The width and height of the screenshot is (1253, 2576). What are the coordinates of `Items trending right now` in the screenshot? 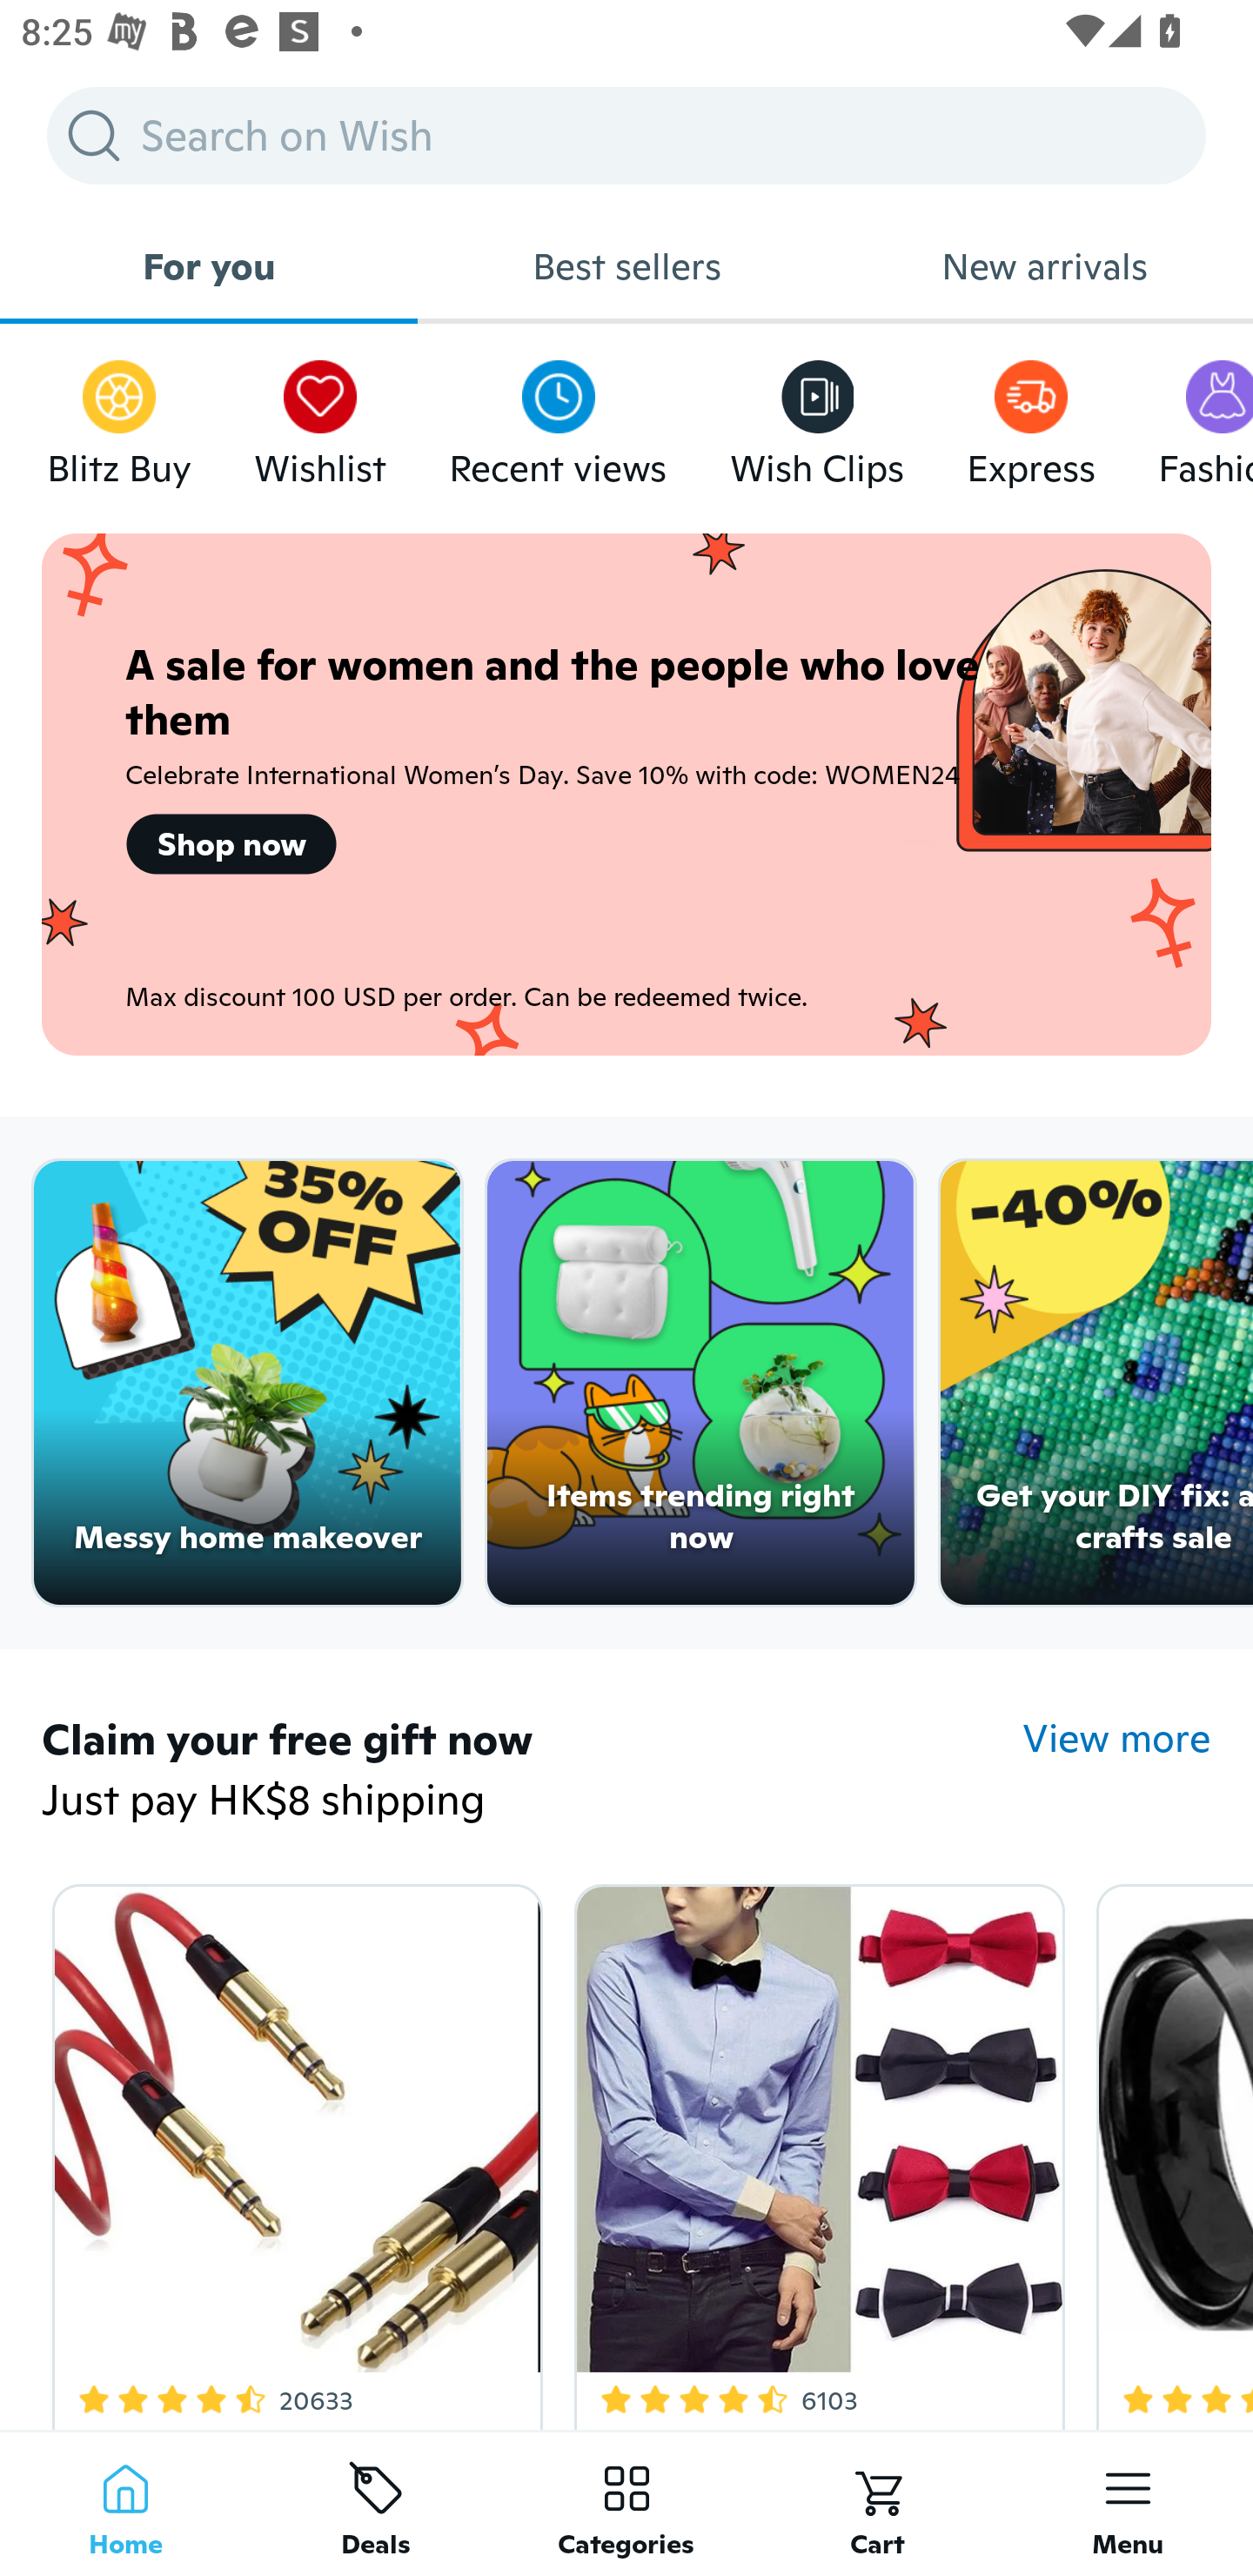 It's located at (701, 1383).